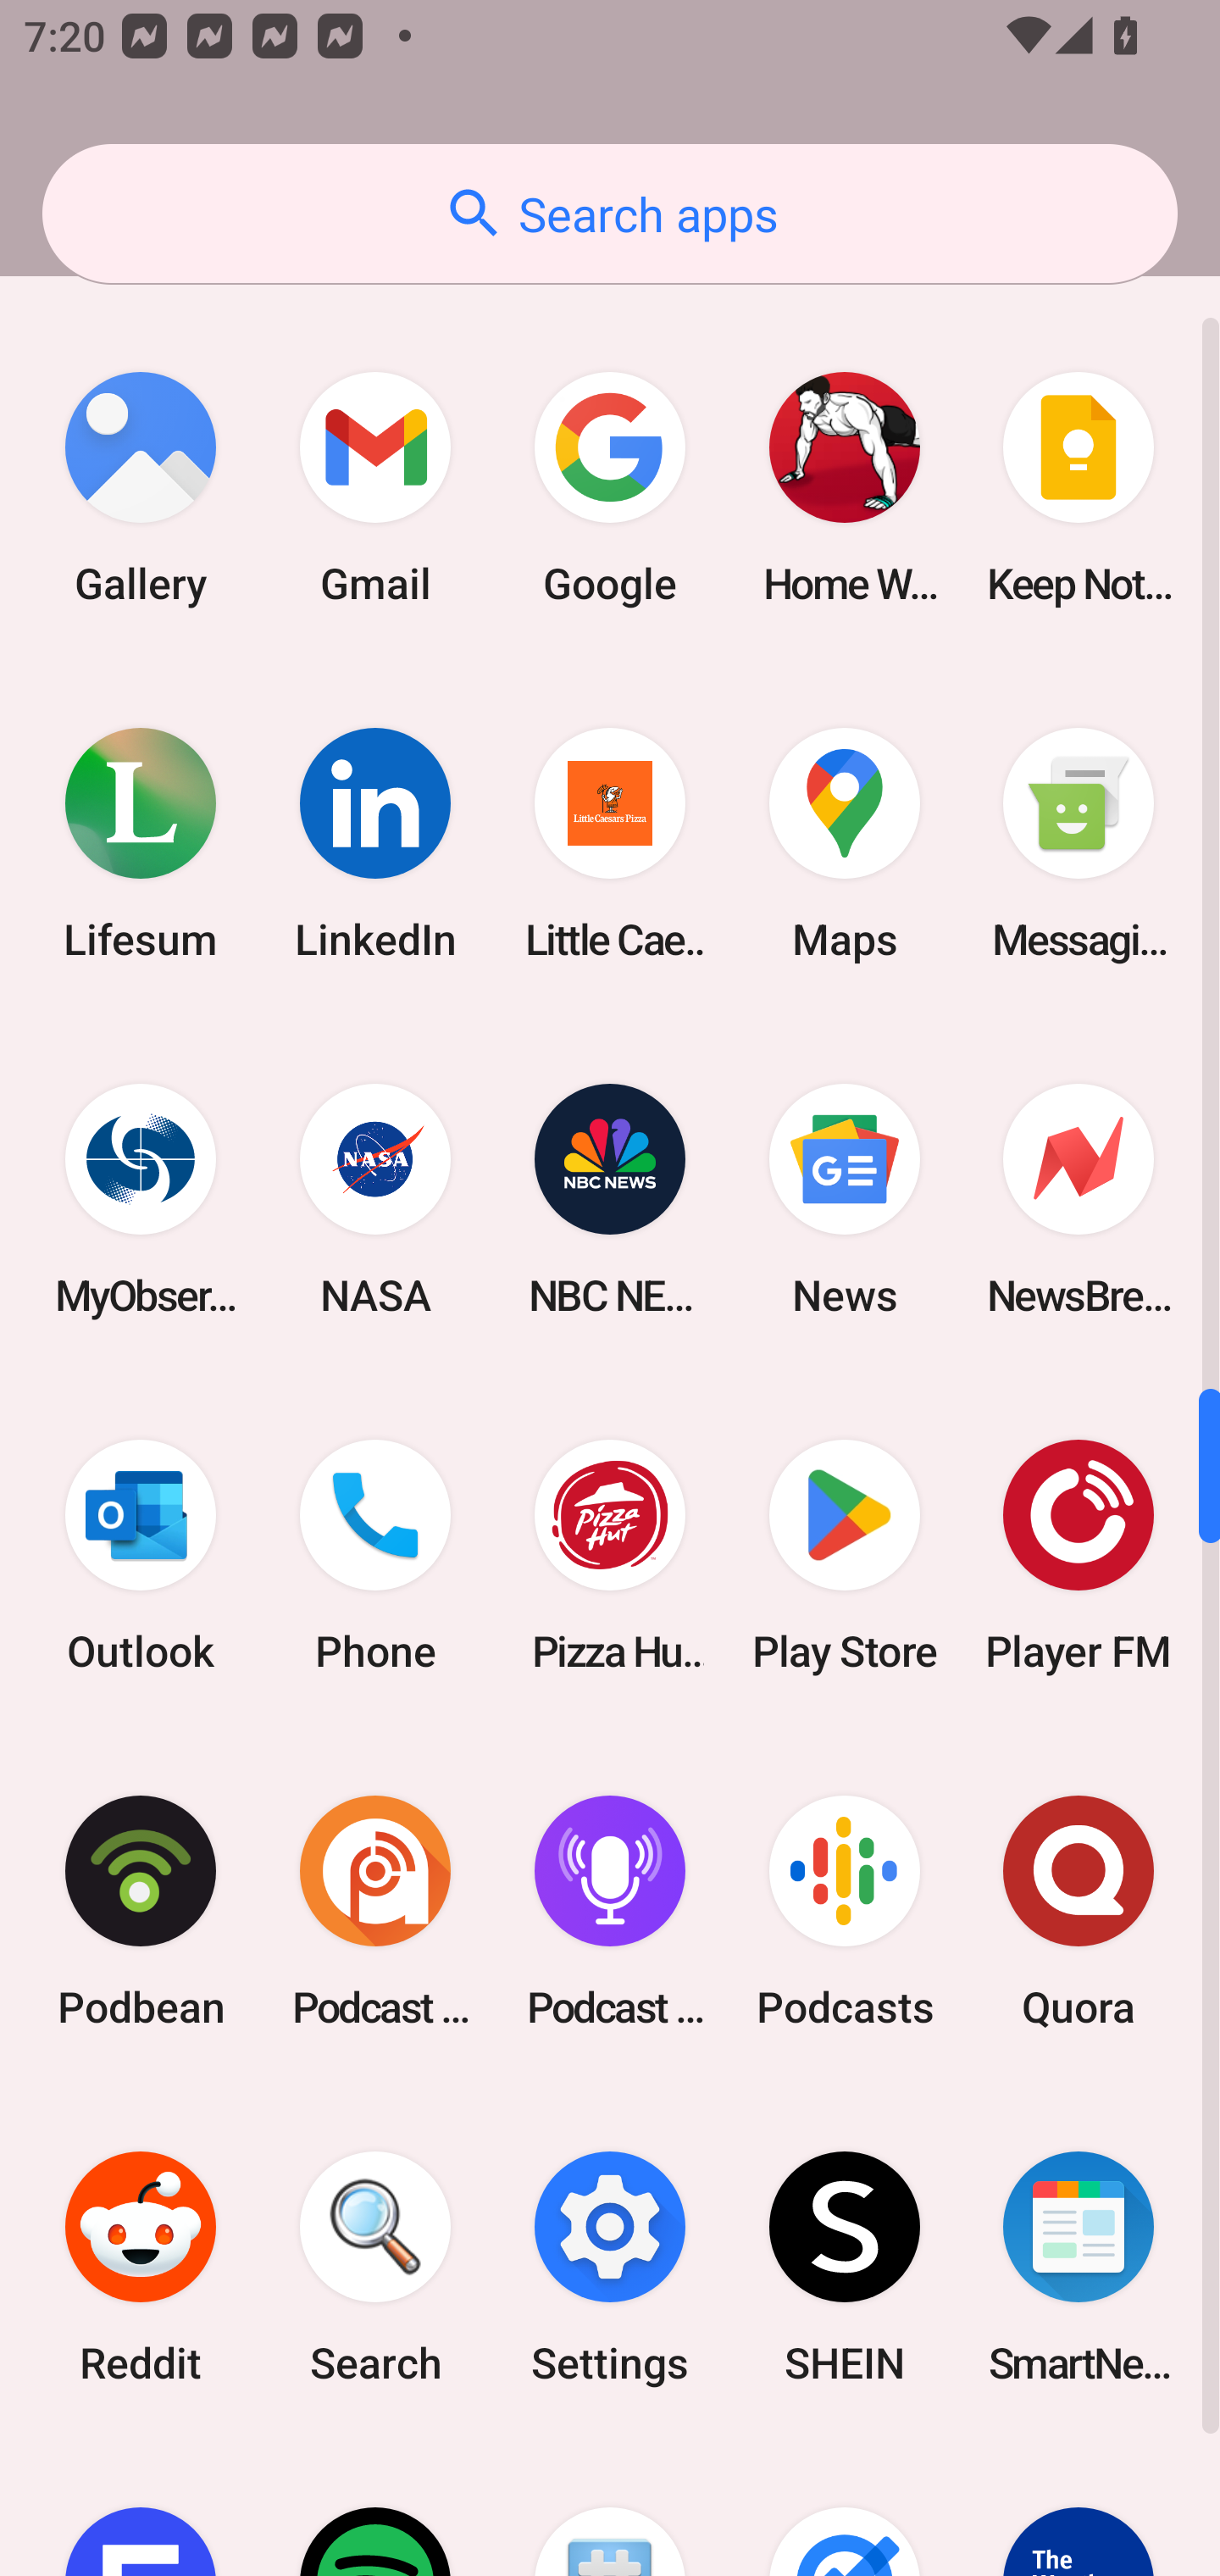 The width and height of the screenshot is (1220, 2576). Describe the element at coordinates (141, 1556) in the screenshot. I see `Outlook` at that location.